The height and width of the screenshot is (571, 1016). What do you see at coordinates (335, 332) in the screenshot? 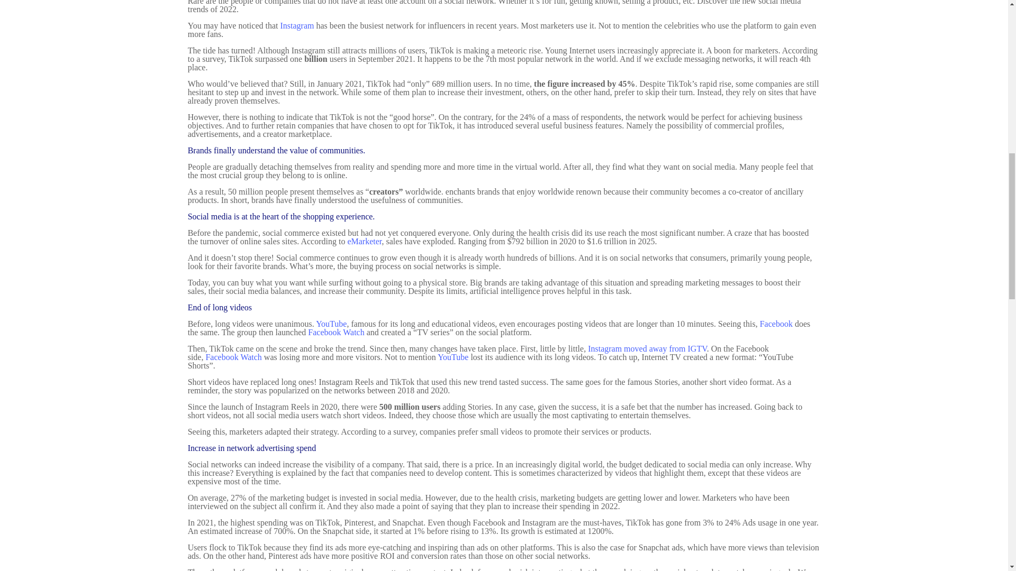
I see `Facebook Watch` at bounding box center [335, 332].